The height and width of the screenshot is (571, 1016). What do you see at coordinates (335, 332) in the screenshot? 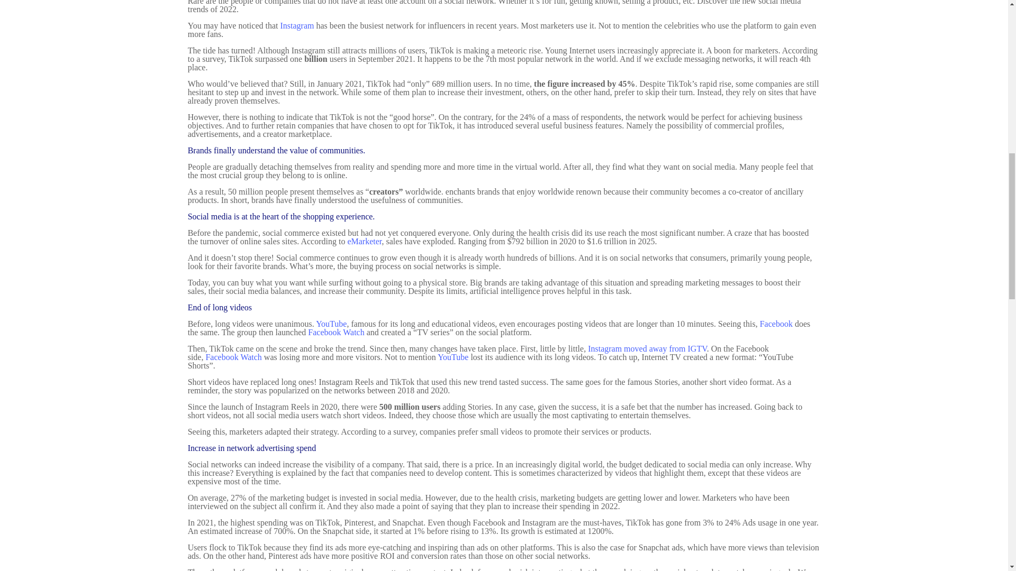
I see `Facebook Watch` at bounding box center [335, 332].